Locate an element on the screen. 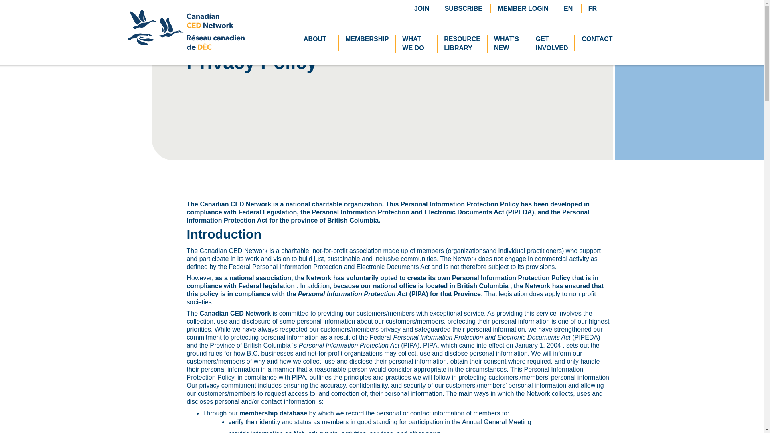 This screenshot has width=770, height=433. FR is located at coordinates (421, 8).